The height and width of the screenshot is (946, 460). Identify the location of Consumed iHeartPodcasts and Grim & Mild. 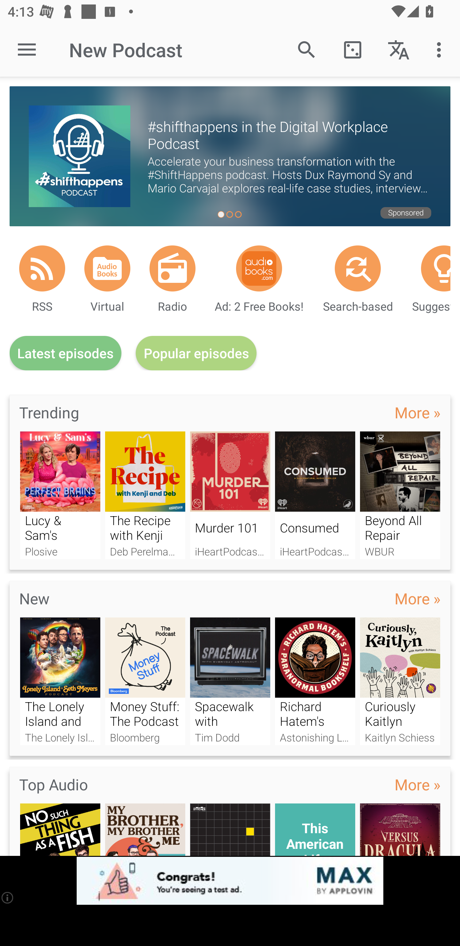
(315, 495).